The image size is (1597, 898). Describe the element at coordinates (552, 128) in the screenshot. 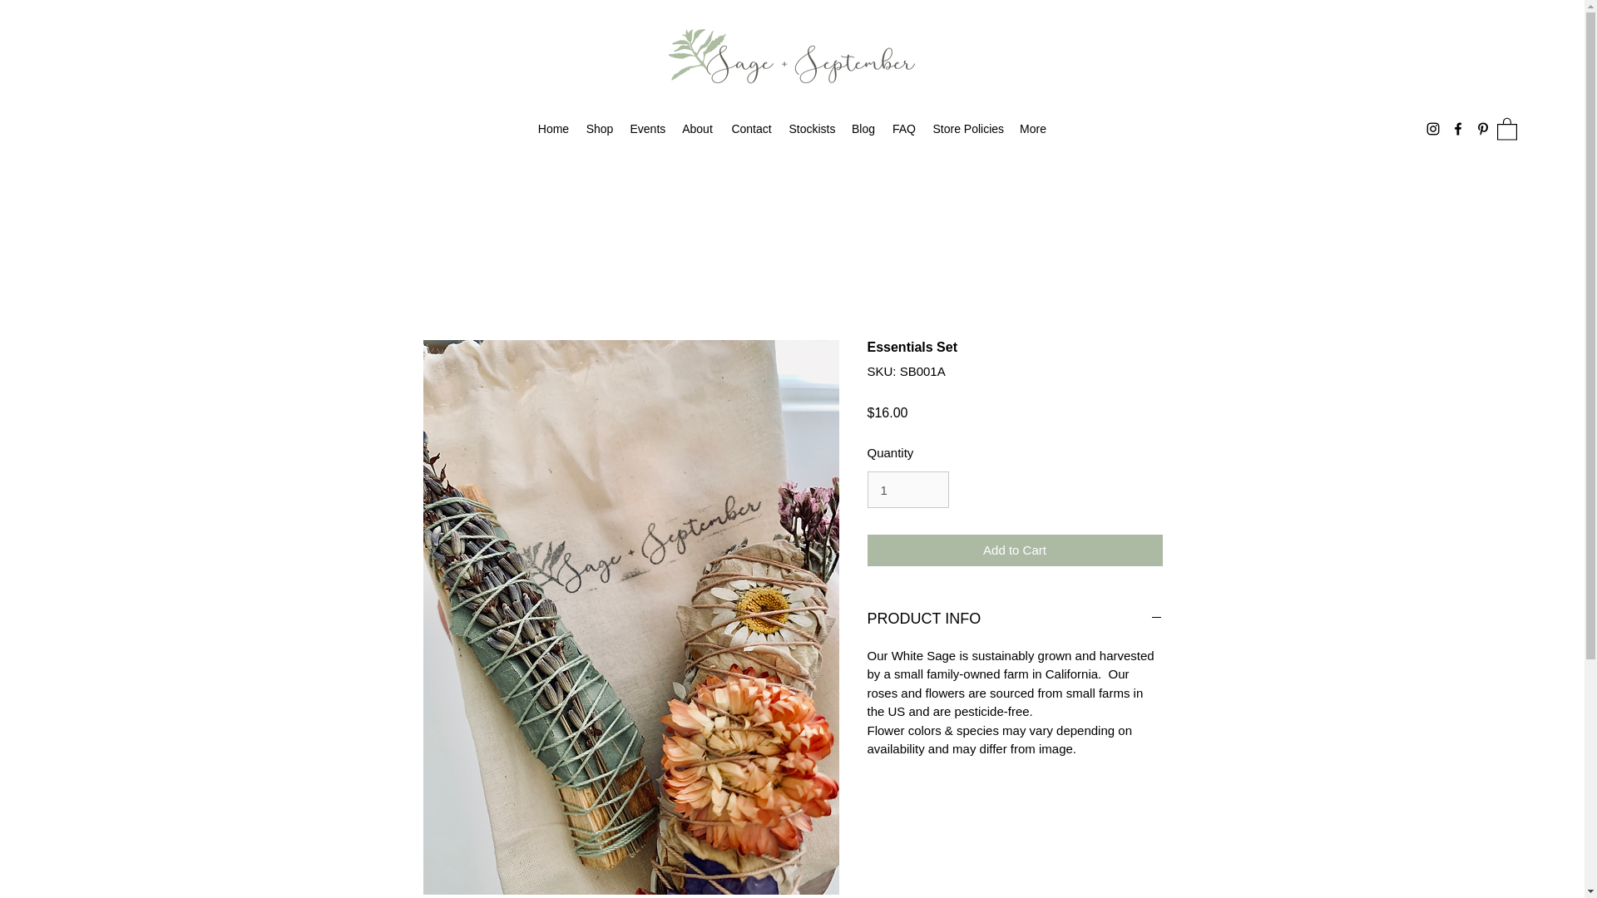

I see `Home` at that location.